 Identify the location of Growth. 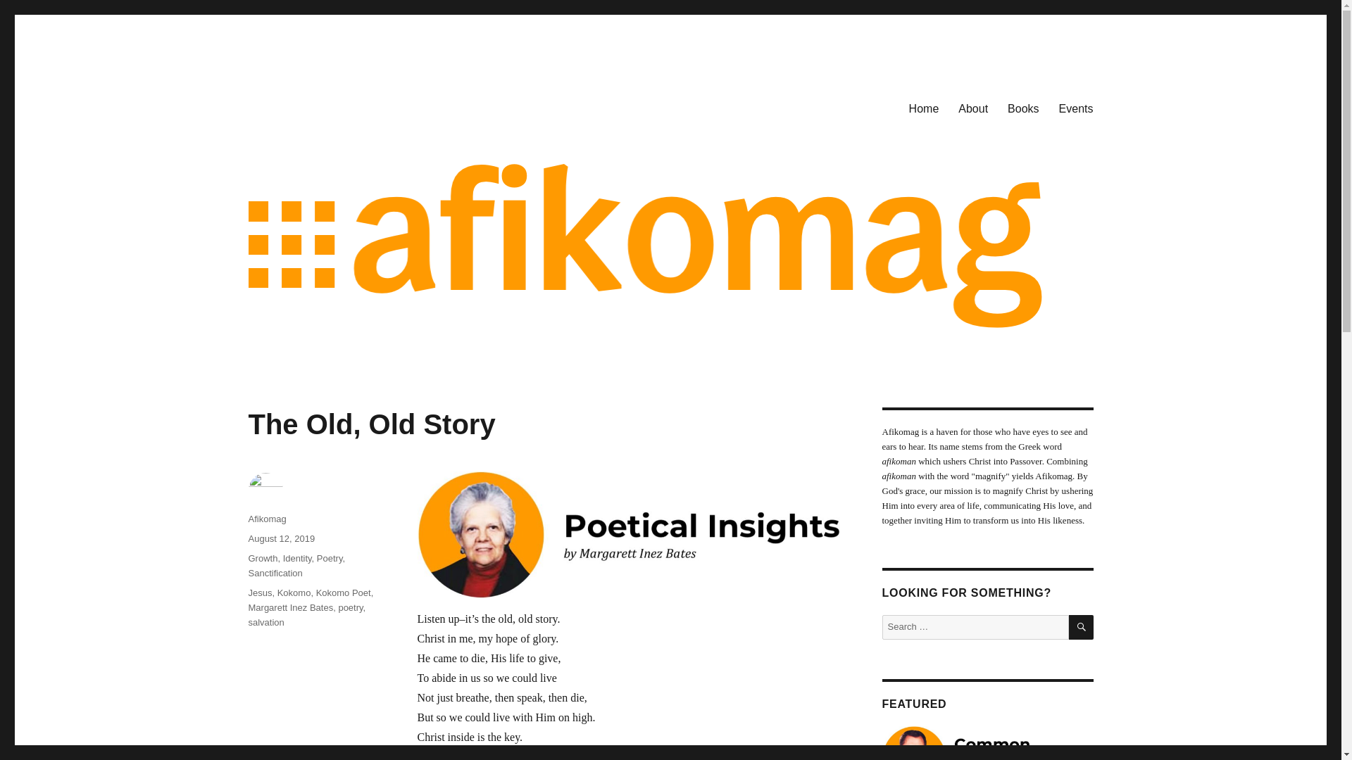
(262, 559).